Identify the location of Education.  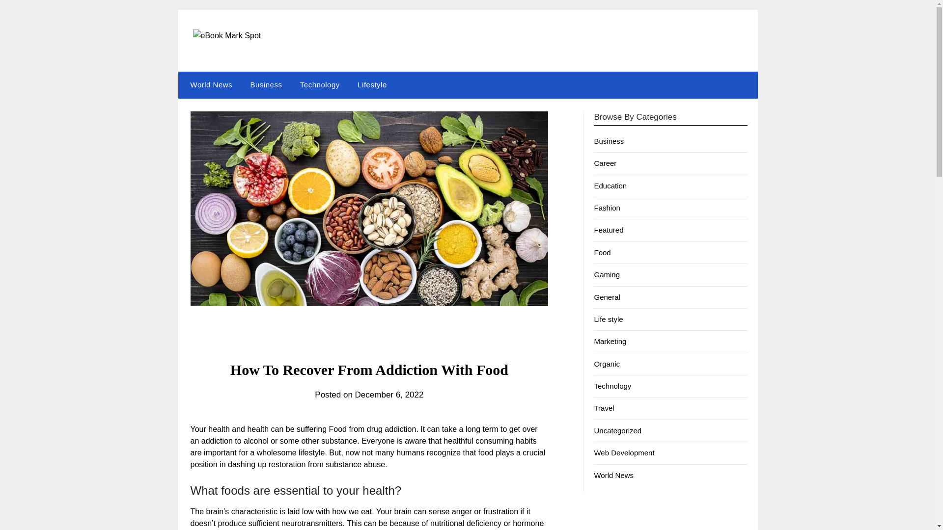
(610, 185).